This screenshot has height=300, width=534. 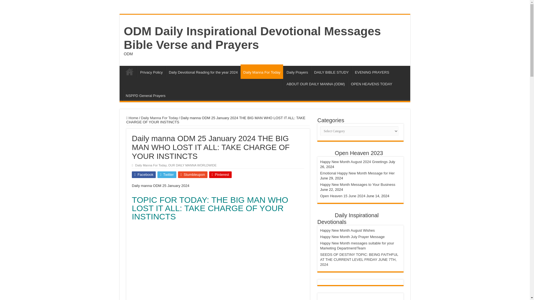 What do you see at coordinates (159, 118) in the screenshot?
I see `Daily Manna For Today` at bounding box center [159, 118].